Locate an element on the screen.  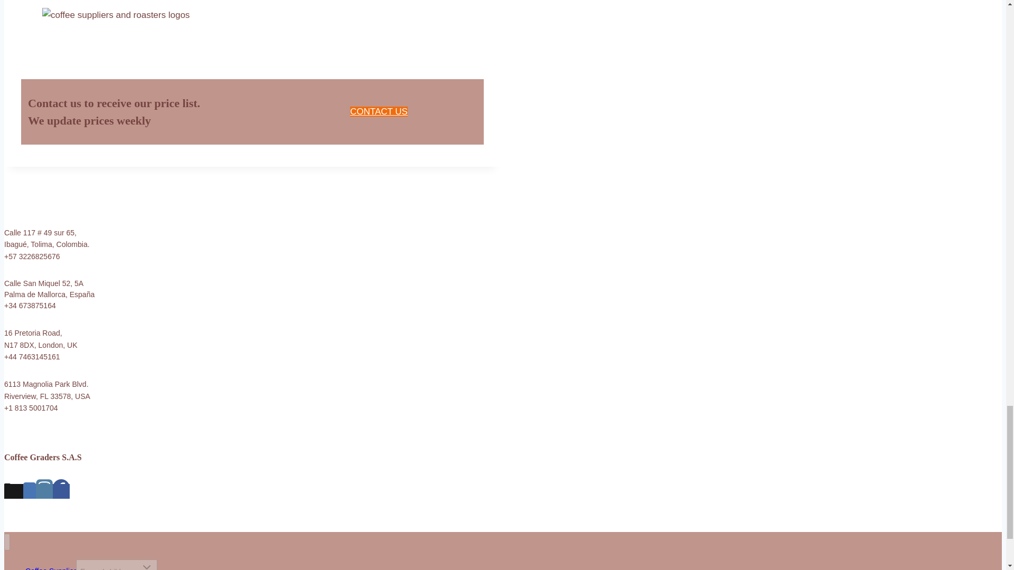
Expand is located at coordinates (147, 565).